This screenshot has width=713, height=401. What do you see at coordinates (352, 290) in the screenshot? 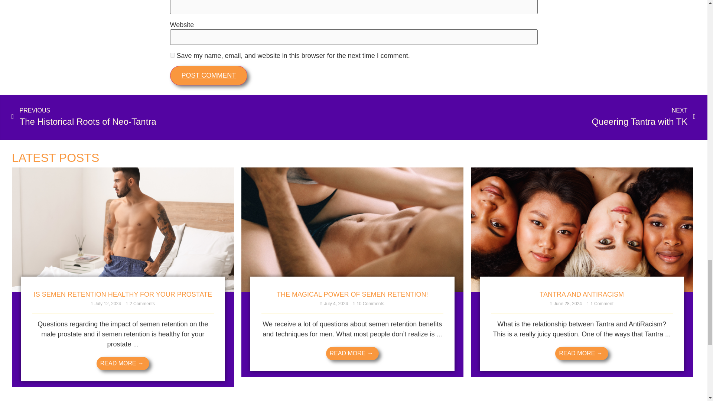
I see `The Magical Power Of Semen Retention!` at bounding box center [352, 290].